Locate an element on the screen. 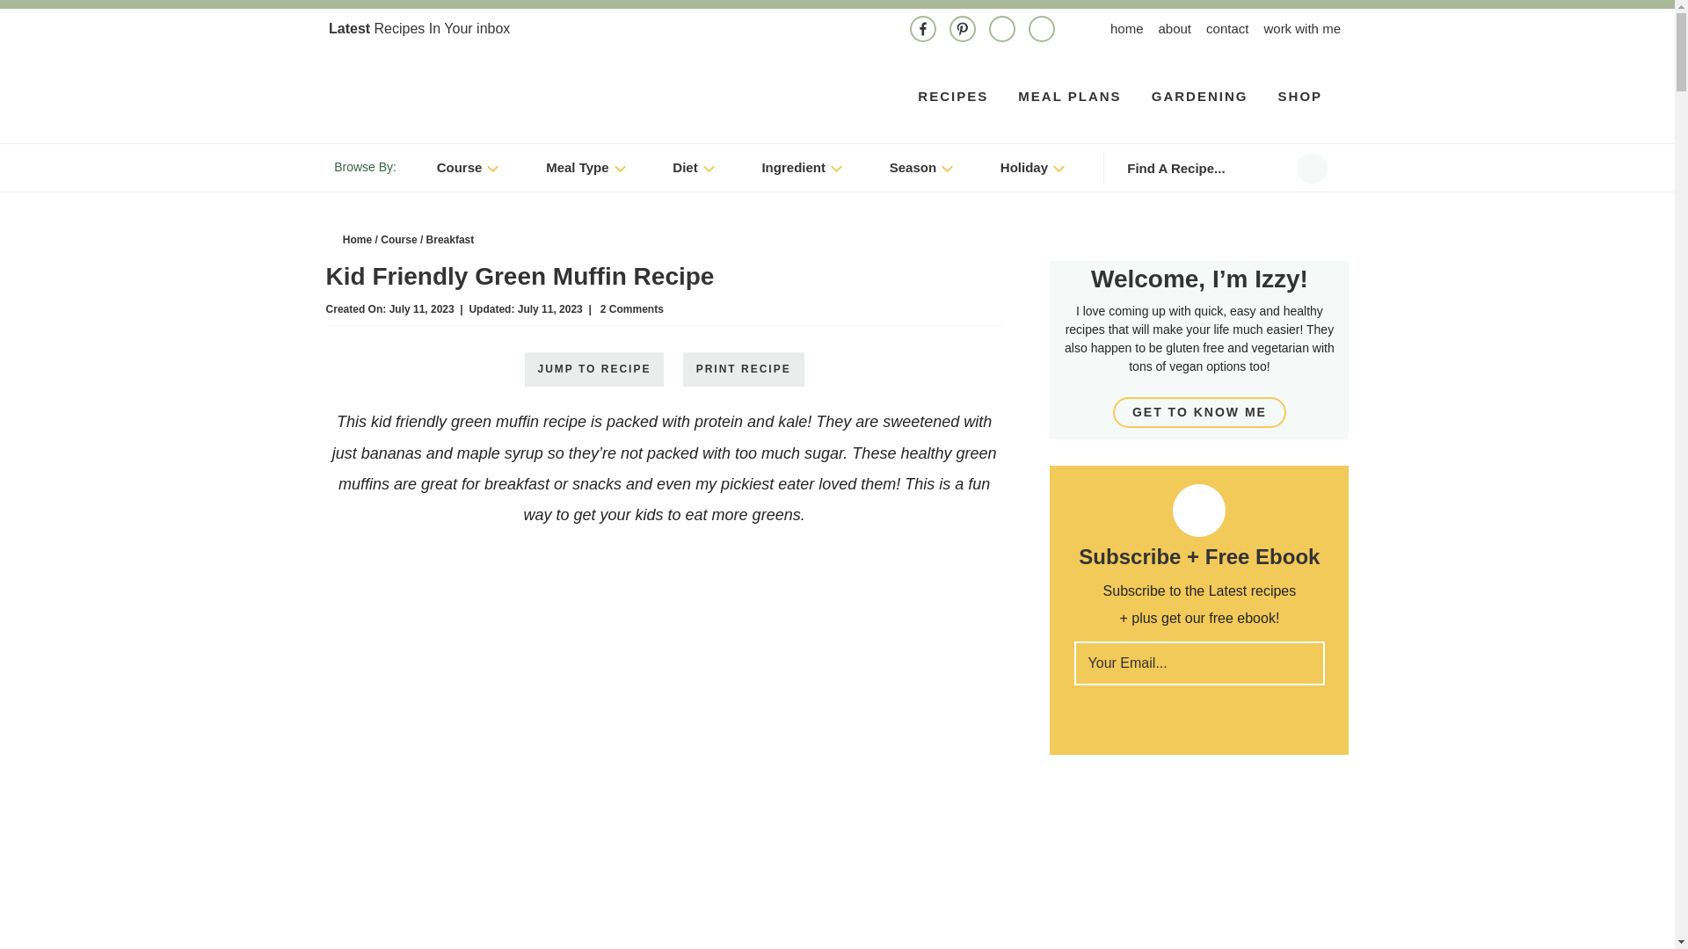 This screenshot has width=1688, height=949. Course is located at coordinates (469, 167).